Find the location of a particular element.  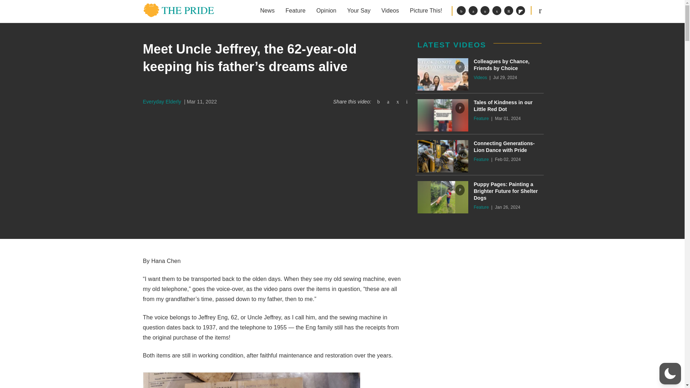

Videos is located at coordinates (390, 11).